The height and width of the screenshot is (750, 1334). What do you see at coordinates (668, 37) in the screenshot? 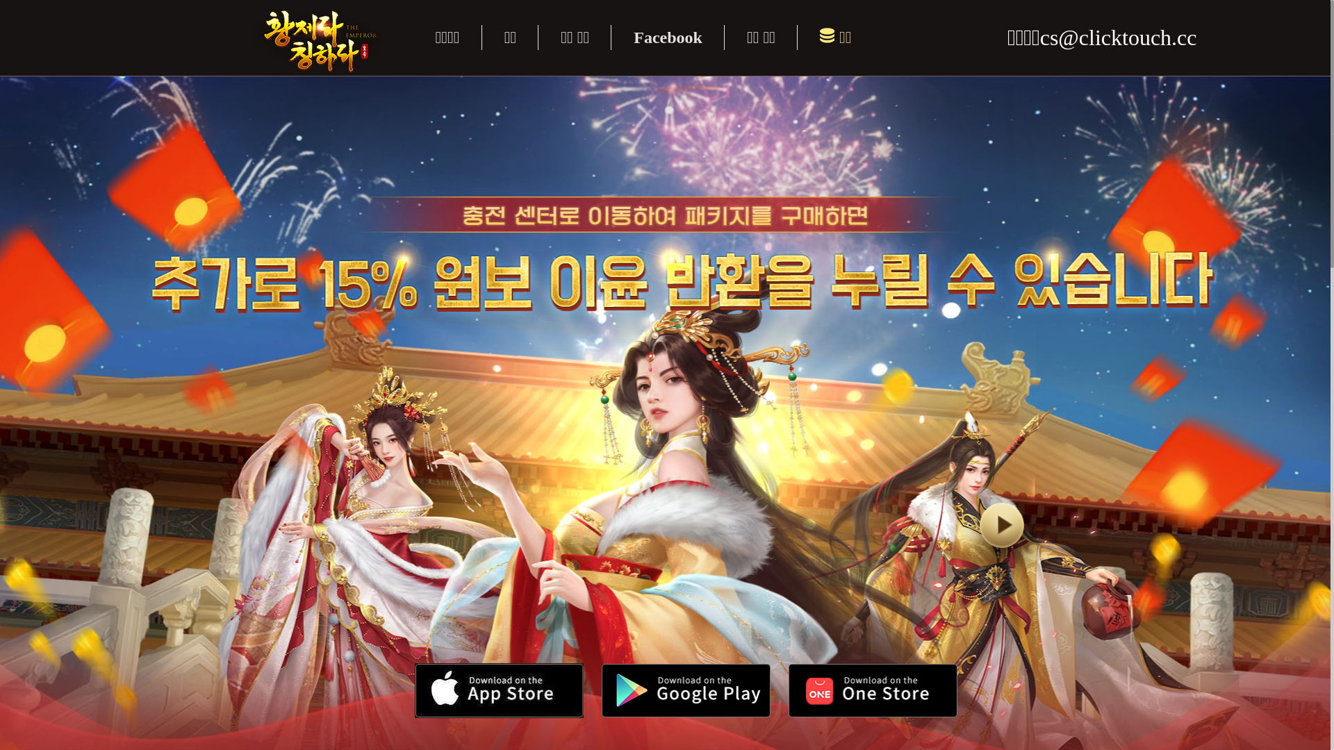
I see `Facebook` at bounding box center [668, 37].